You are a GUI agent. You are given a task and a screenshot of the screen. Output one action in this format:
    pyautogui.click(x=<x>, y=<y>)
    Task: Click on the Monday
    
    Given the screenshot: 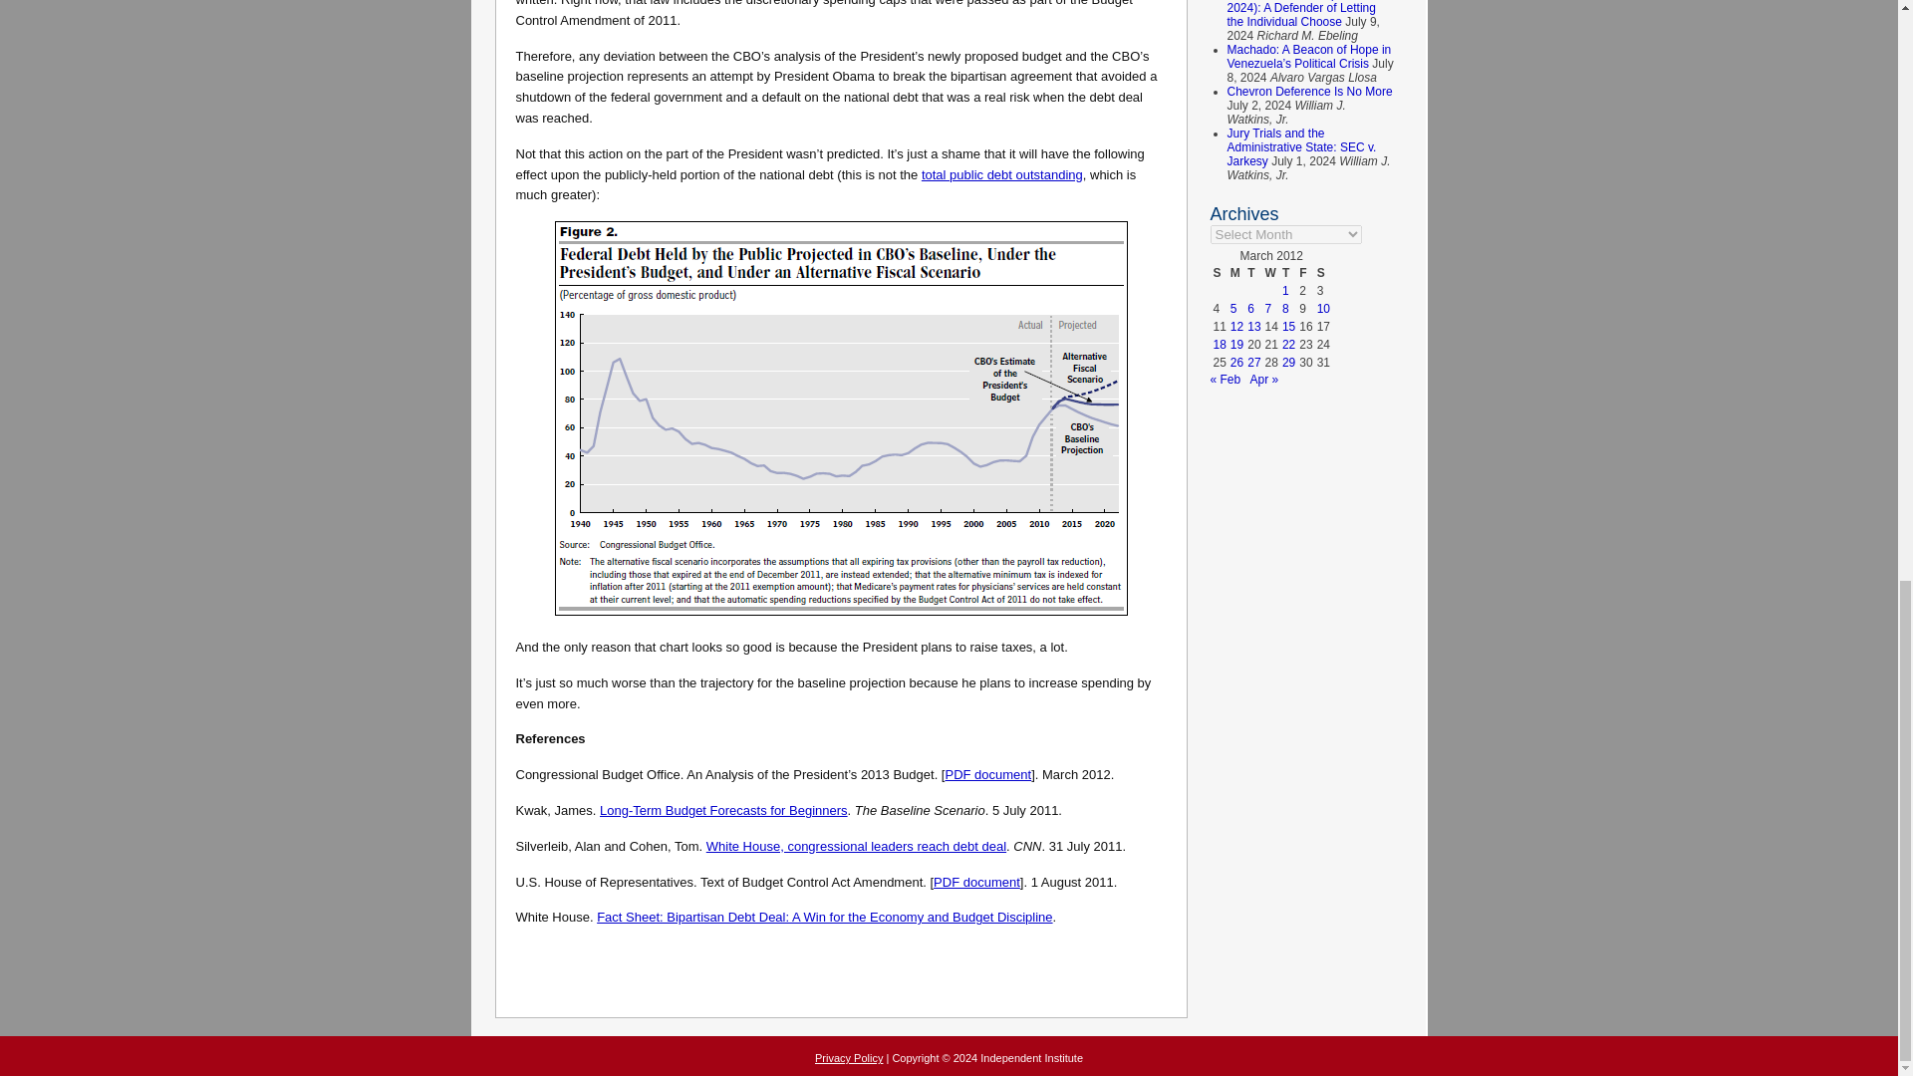 What is the action you would take?
    pyautogui.click(x=1237, y=272)
    